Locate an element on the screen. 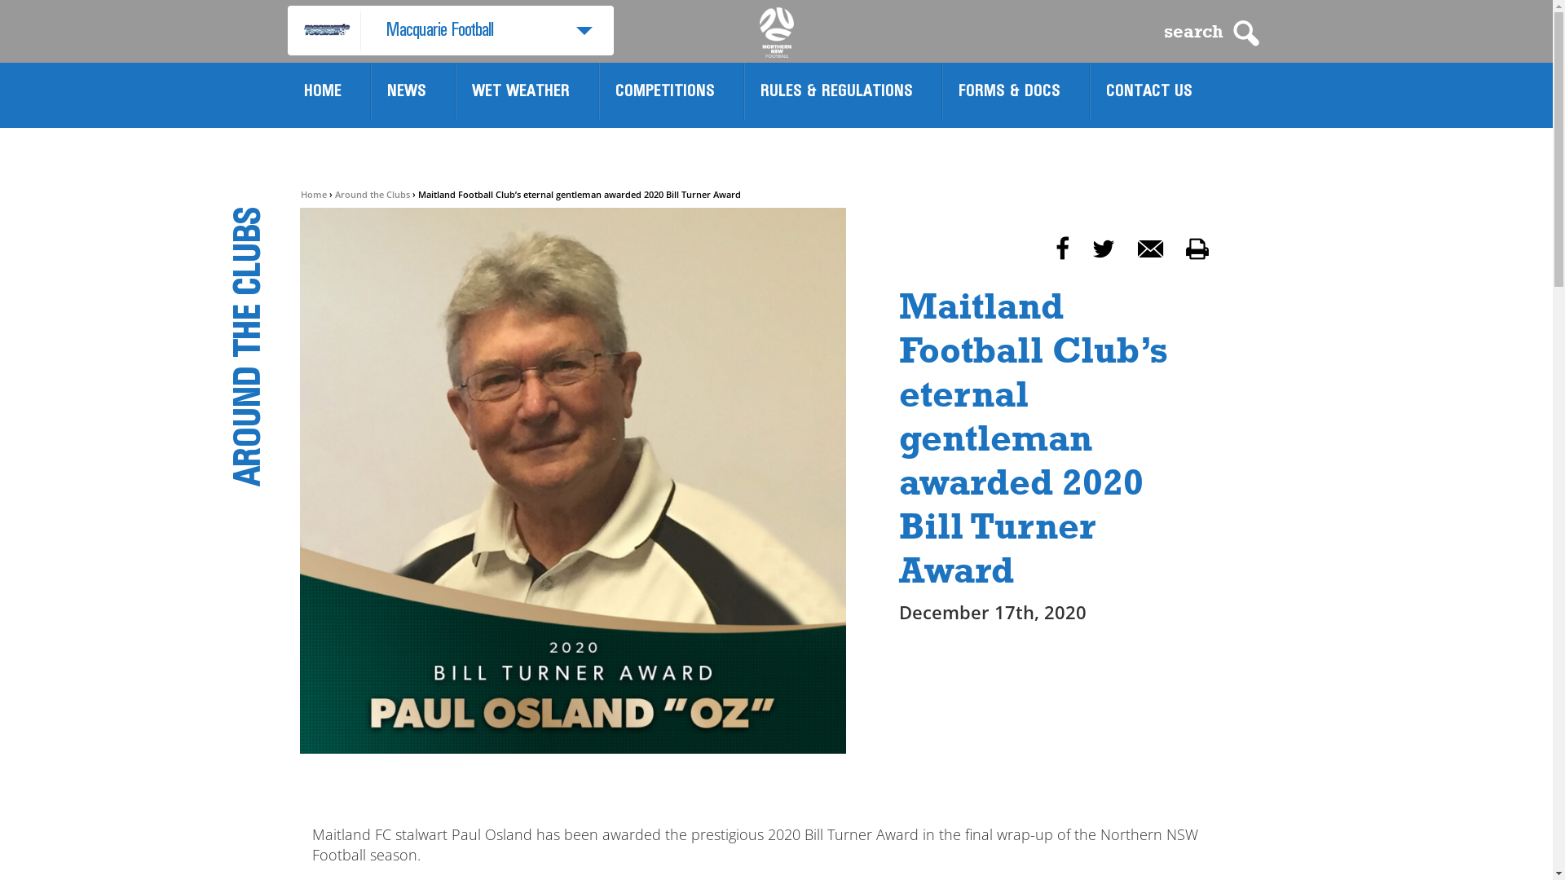  RULES & REGULATIONS is located at coordinates (836, 91).